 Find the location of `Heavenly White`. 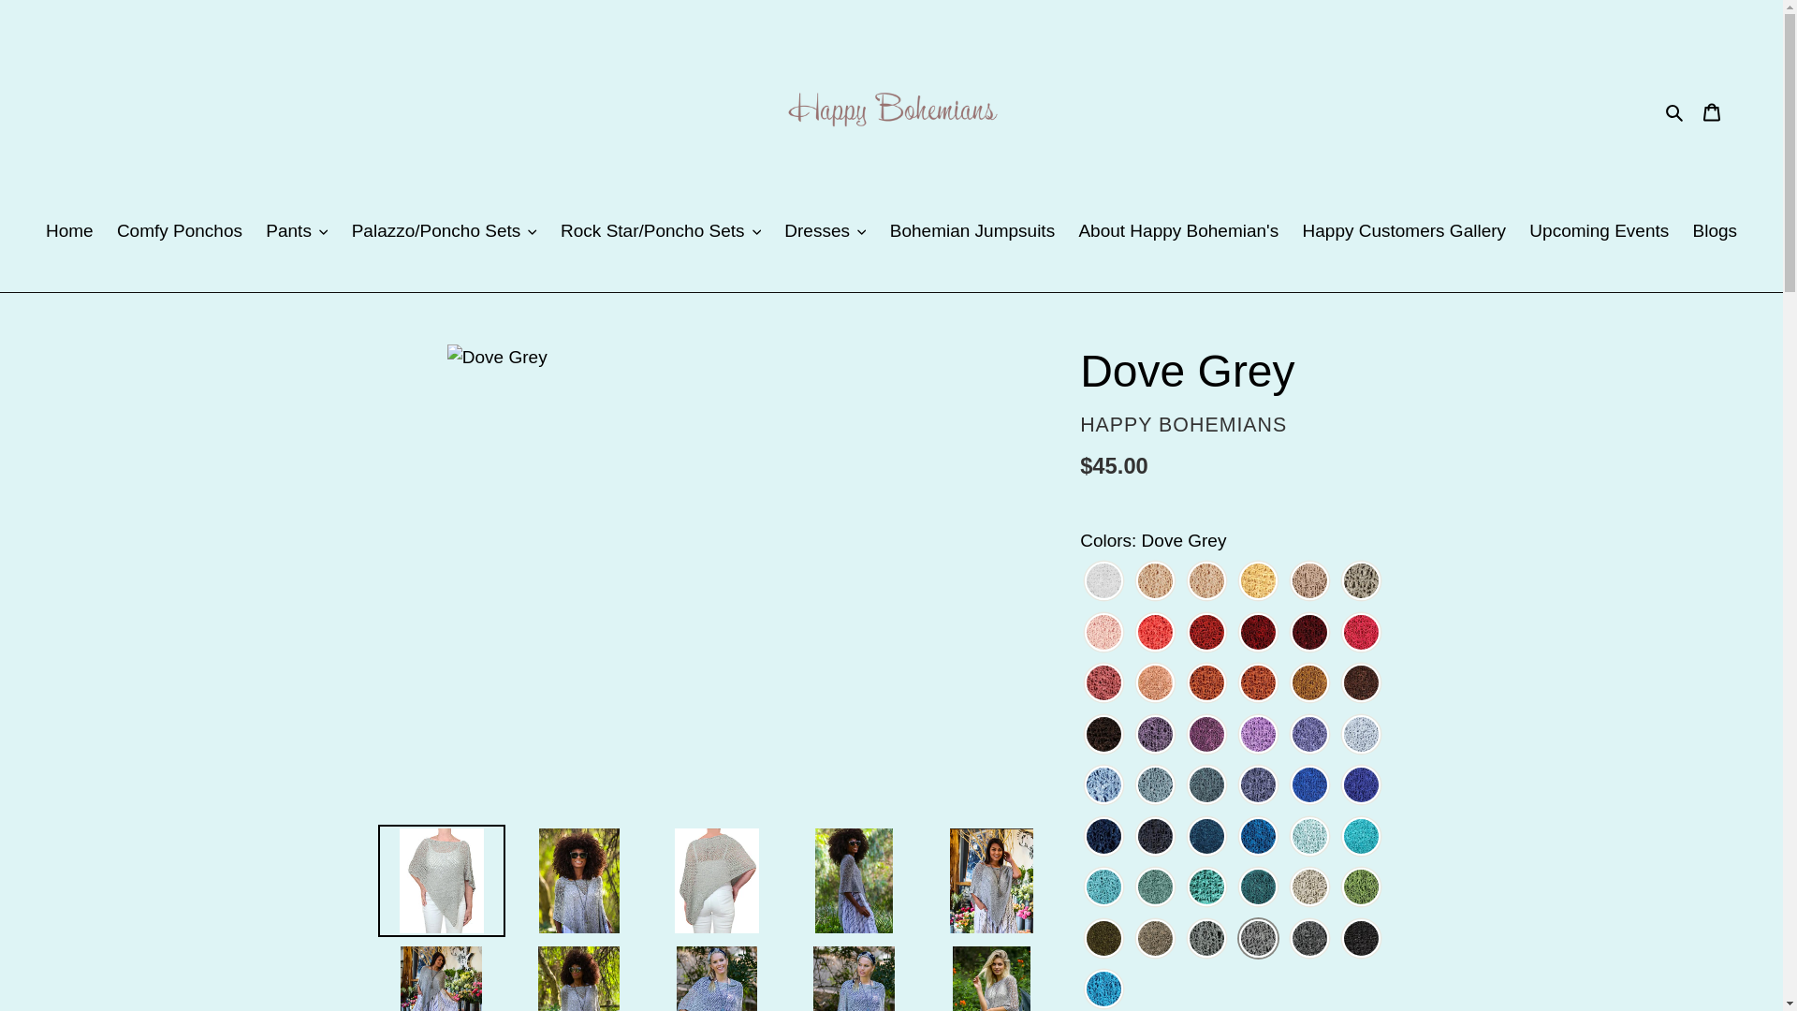

Heavenly White is located at coordinates (1103, 582).